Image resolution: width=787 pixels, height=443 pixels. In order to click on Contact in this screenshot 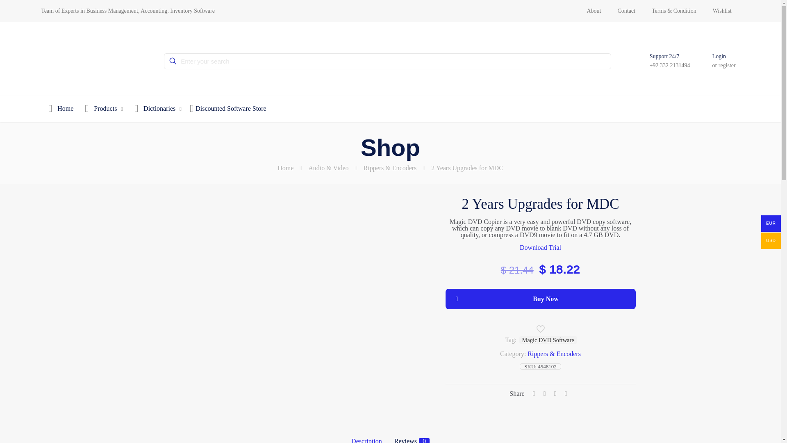, I will do `click(626, 11)`.